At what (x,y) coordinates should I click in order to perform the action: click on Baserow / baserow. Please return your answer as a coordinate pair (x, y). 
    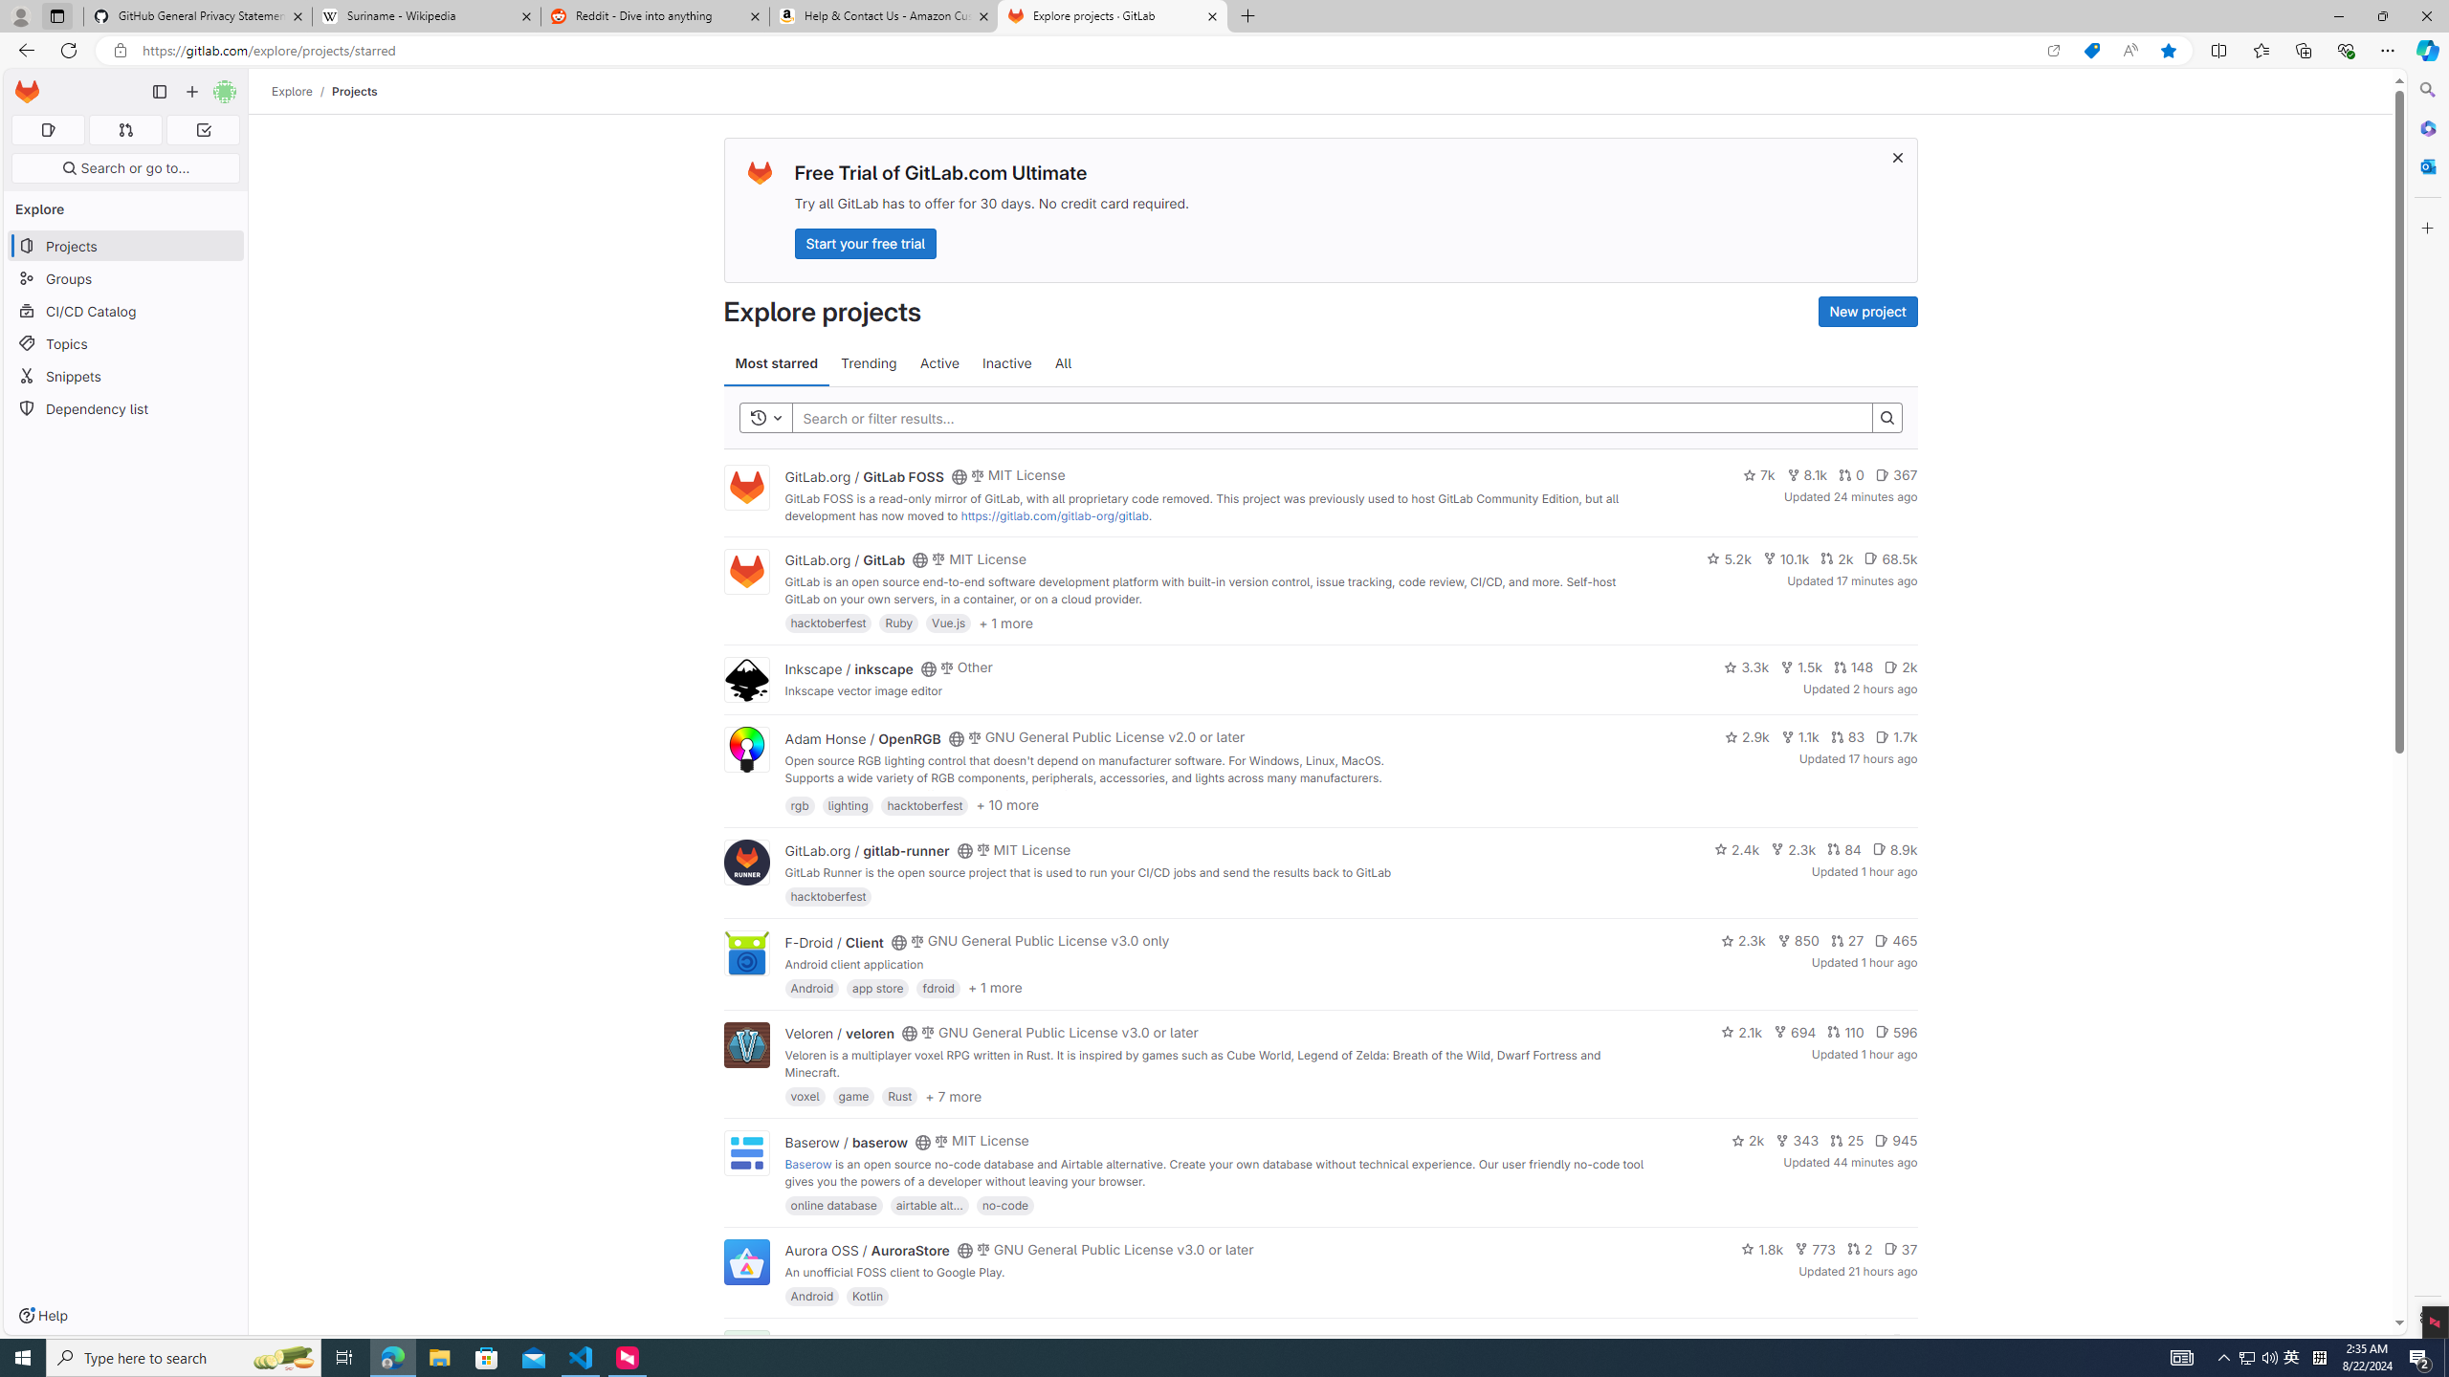
    Looking at the image, I should click on (846, 1142).